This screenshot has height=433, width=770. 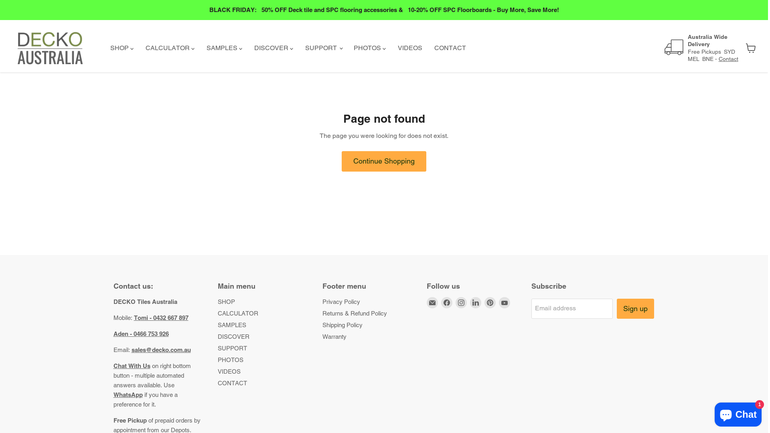 What do you see at coordinates (716, 40) in the screenshot?
I see `Australia Wide Delivery` at bounding box center [716, 40].